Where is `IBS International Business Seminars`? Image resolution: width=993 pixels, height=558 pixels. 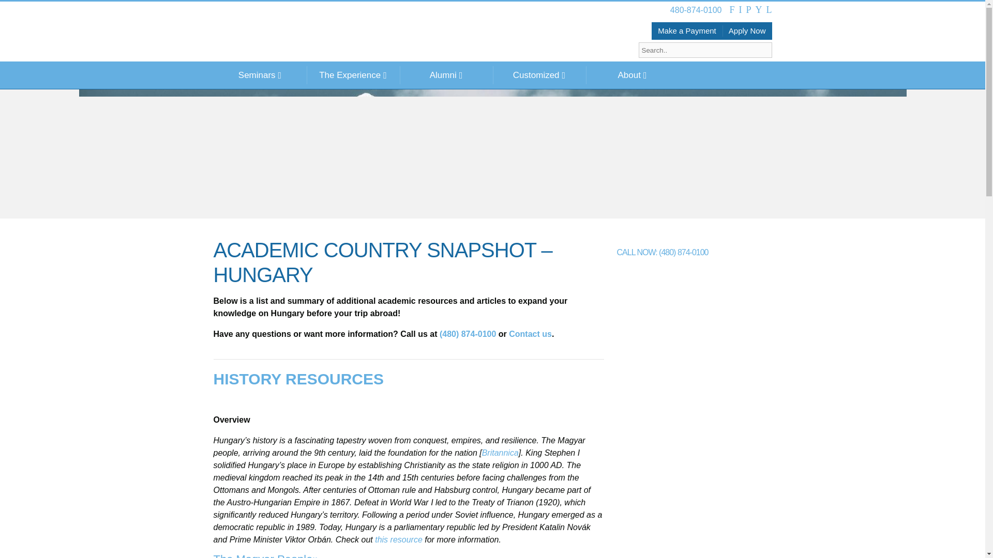
IBS International Business Seminars is located at coordinates (326, 34).